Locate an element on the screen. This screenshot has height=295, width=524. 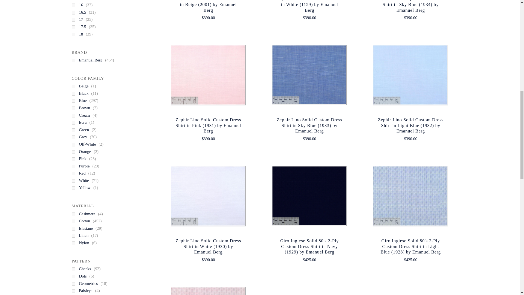
15.75 is located at coordinates (86, 1).